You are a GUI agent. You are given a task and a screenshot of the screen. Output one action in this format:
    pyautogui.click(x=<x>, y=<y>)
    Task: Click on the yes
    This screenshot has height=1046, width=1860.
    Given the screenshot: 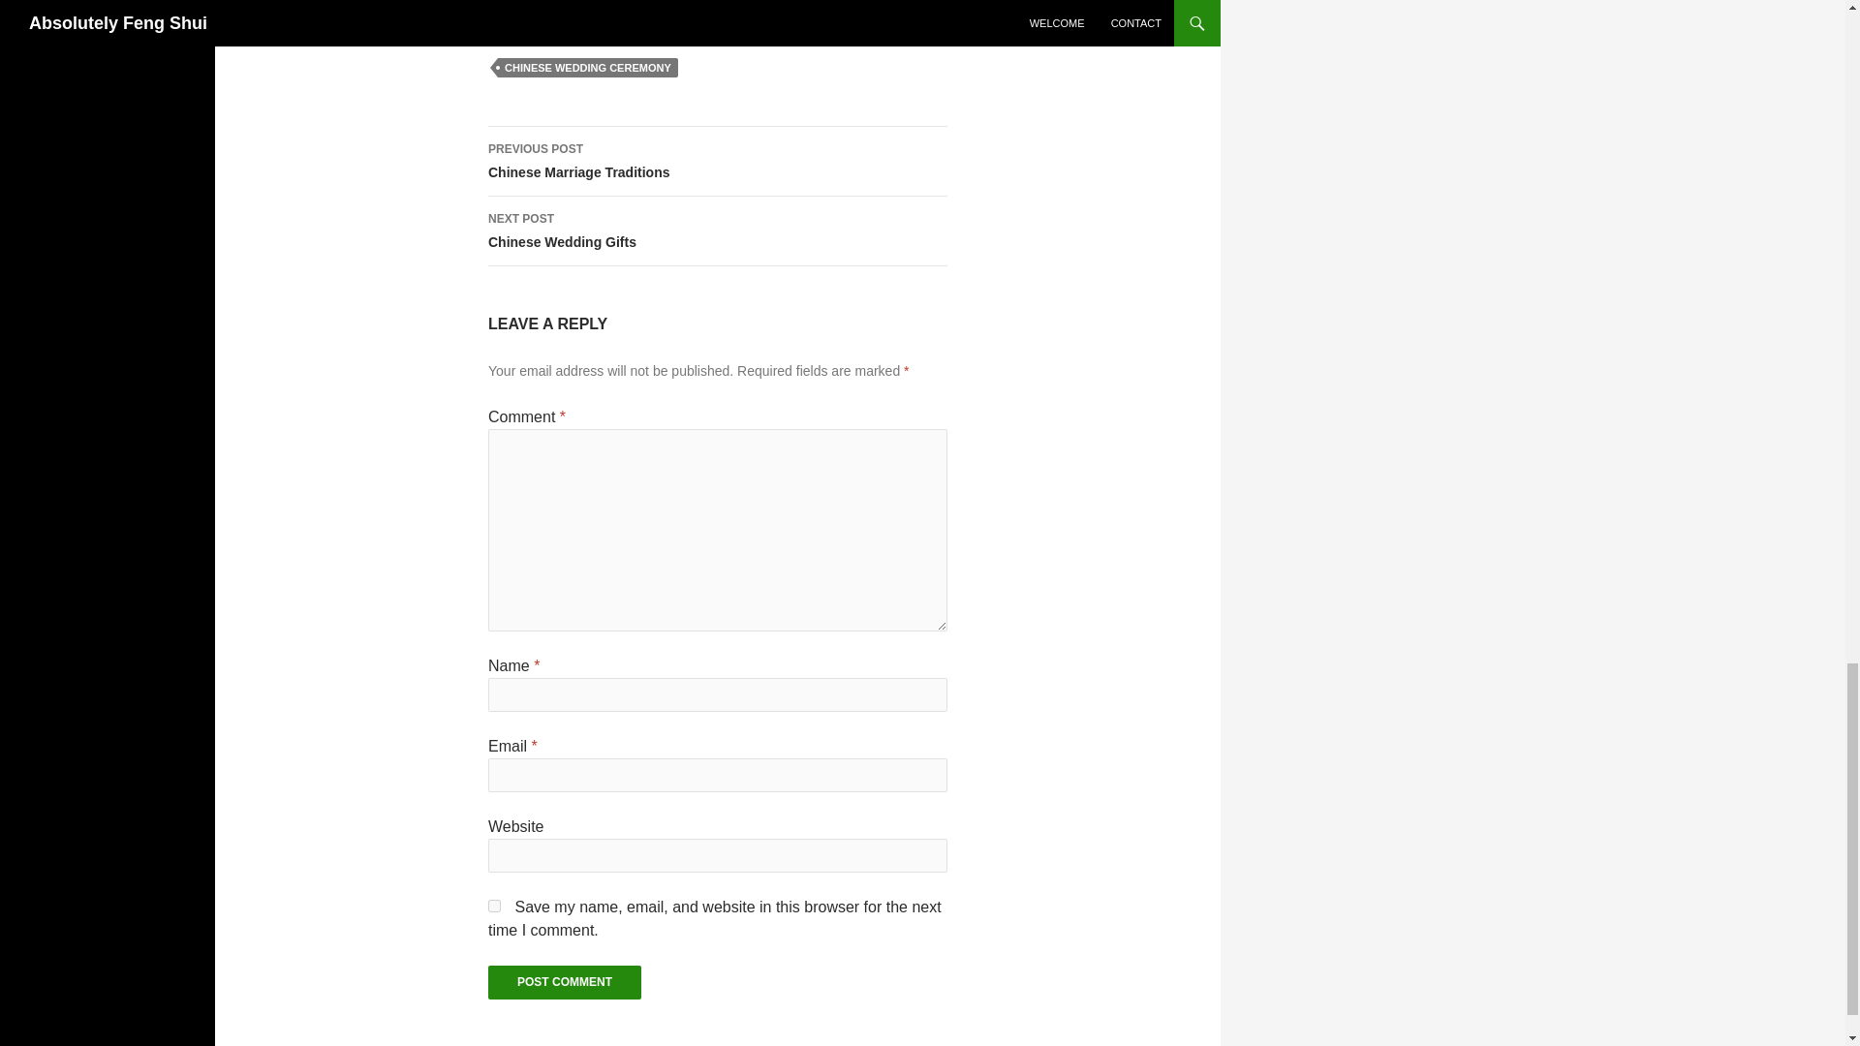 What is the action you would take?
    pyautogui.click(x=494, y=905)
    